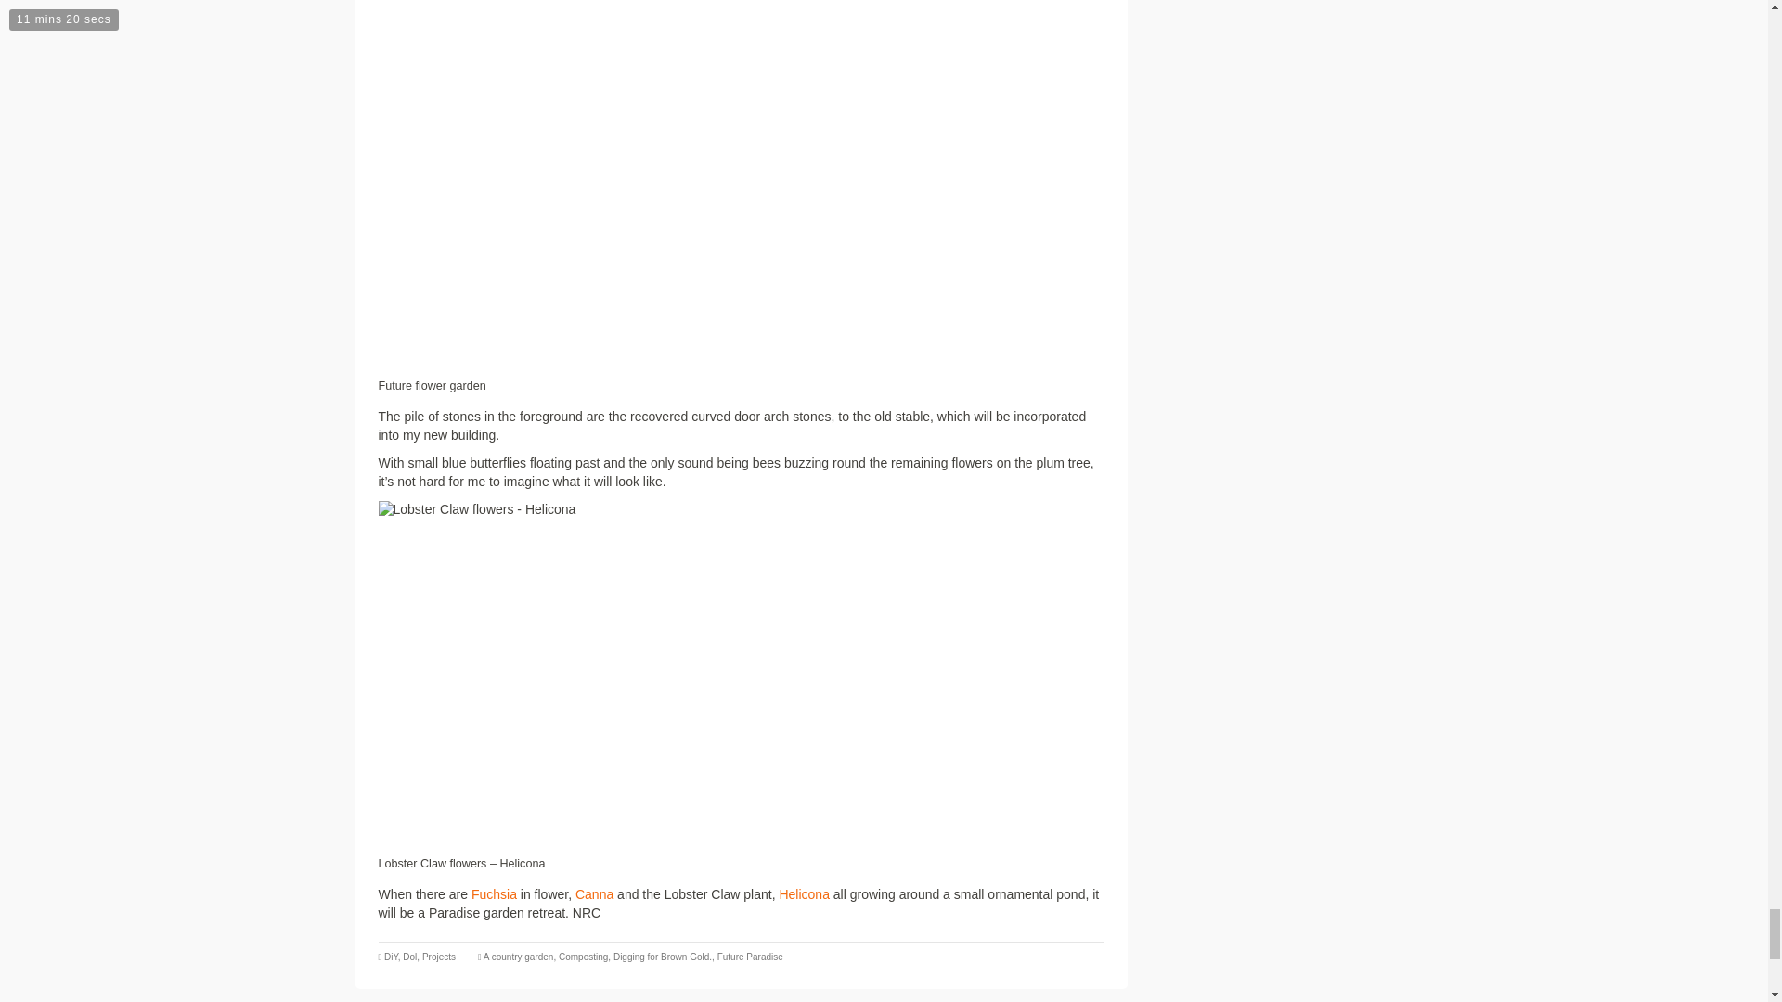 The width and height of the screenshot is (1782, 1002). I want to click on Digging for Brown Gold., so click(662, 957).